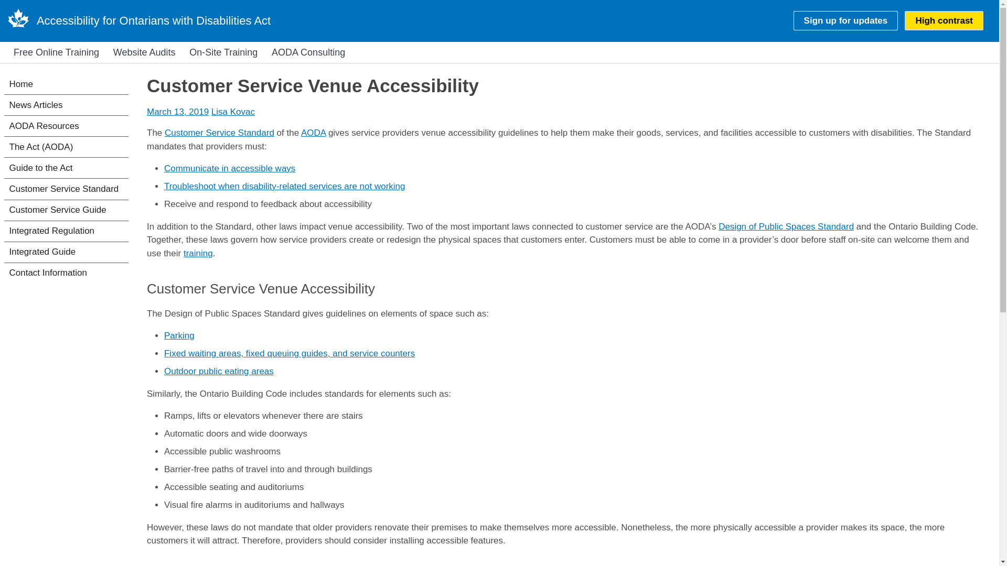  I want to click on High contrast, so click(944, 20).